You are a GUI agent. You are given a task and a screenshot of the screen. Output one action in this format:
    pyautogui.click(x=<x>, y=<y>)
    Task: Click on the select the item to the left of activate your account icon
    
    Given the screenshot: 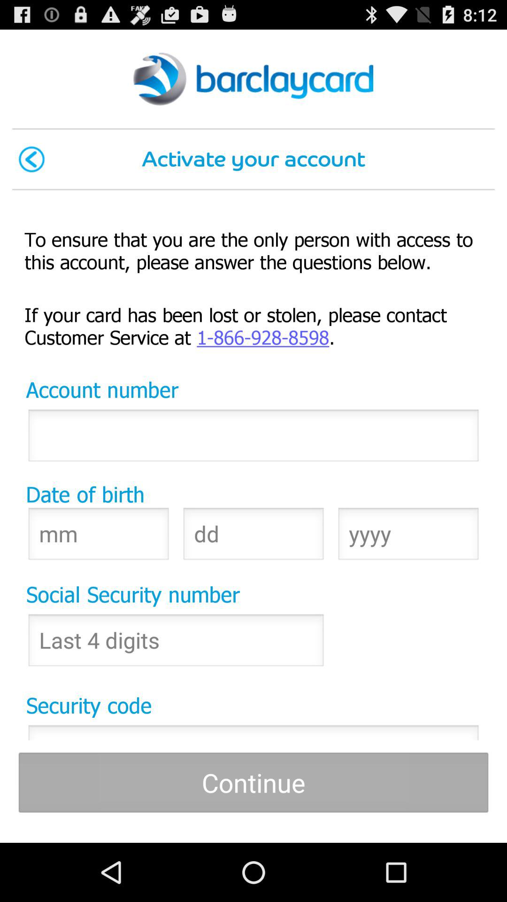 What is the action you would take?
    pyautogui.click(x=31, y=159)
    